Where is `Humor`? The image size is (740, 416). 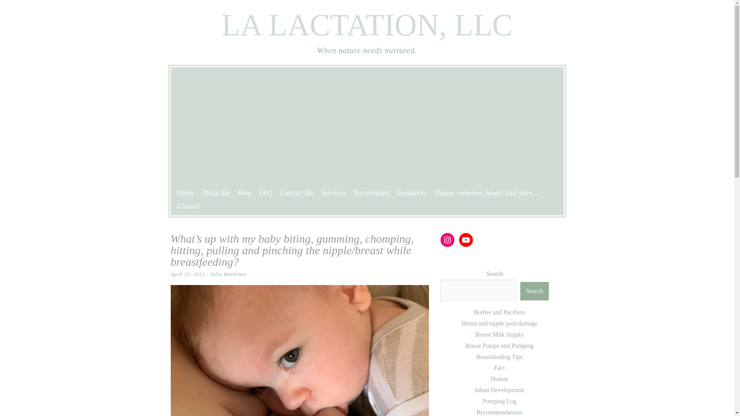
Humor is located at coordinates (499, 379).